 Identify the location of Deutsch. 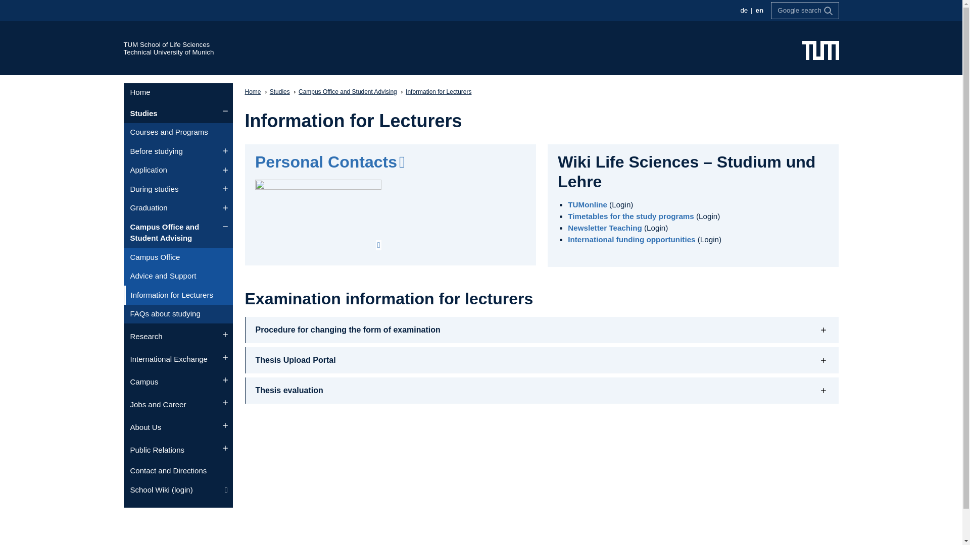
(744, 10).